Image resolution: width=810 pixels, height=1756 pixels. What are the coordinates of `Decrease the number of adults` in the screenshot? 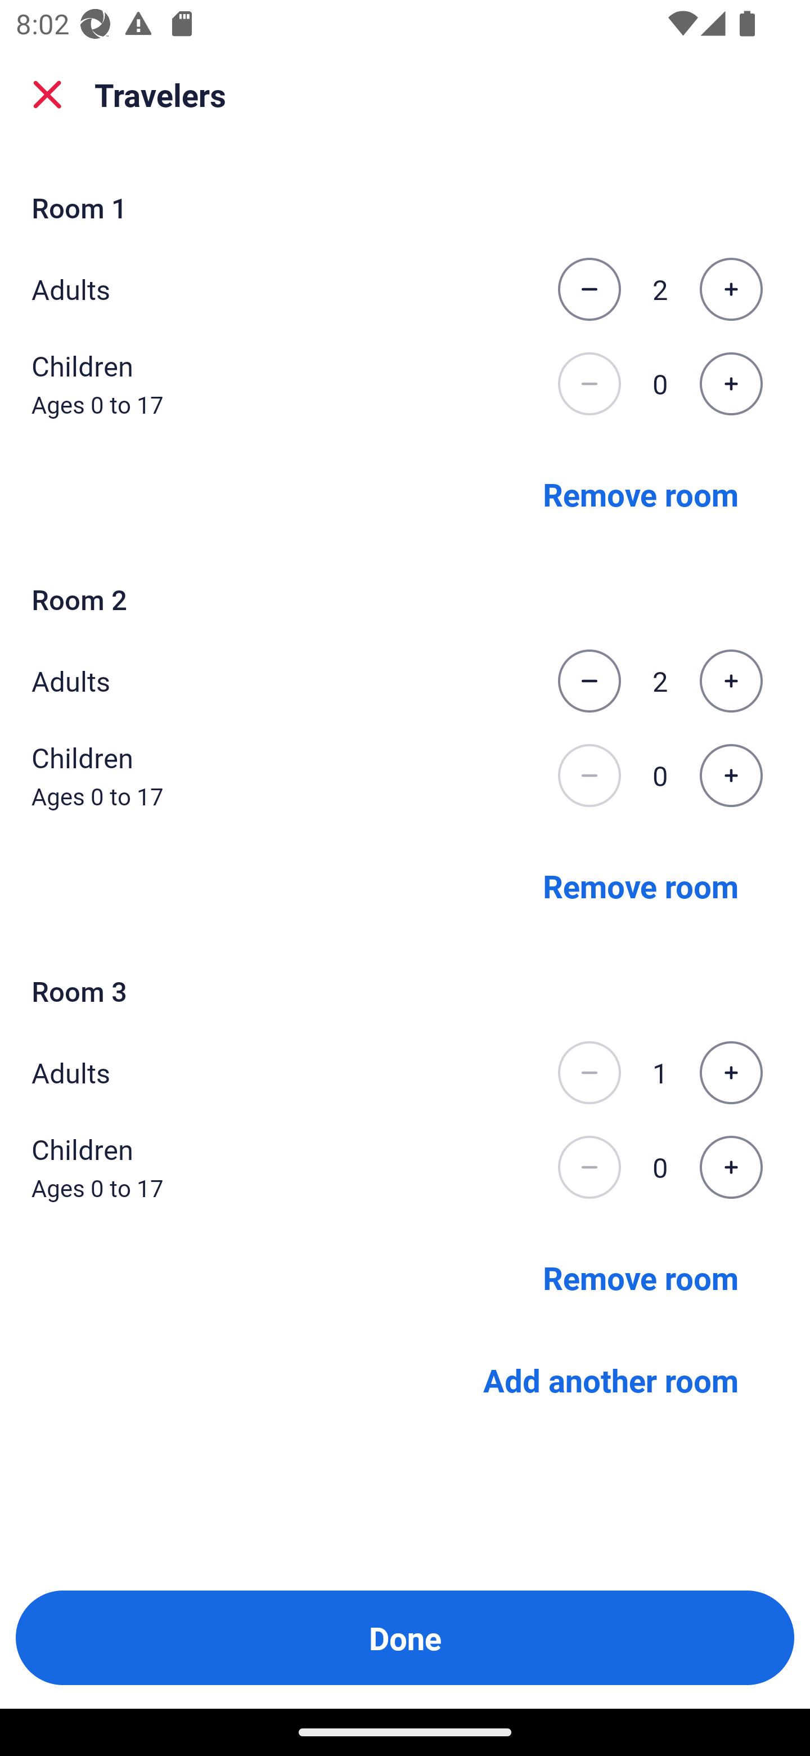 It's located at (589, 1073).